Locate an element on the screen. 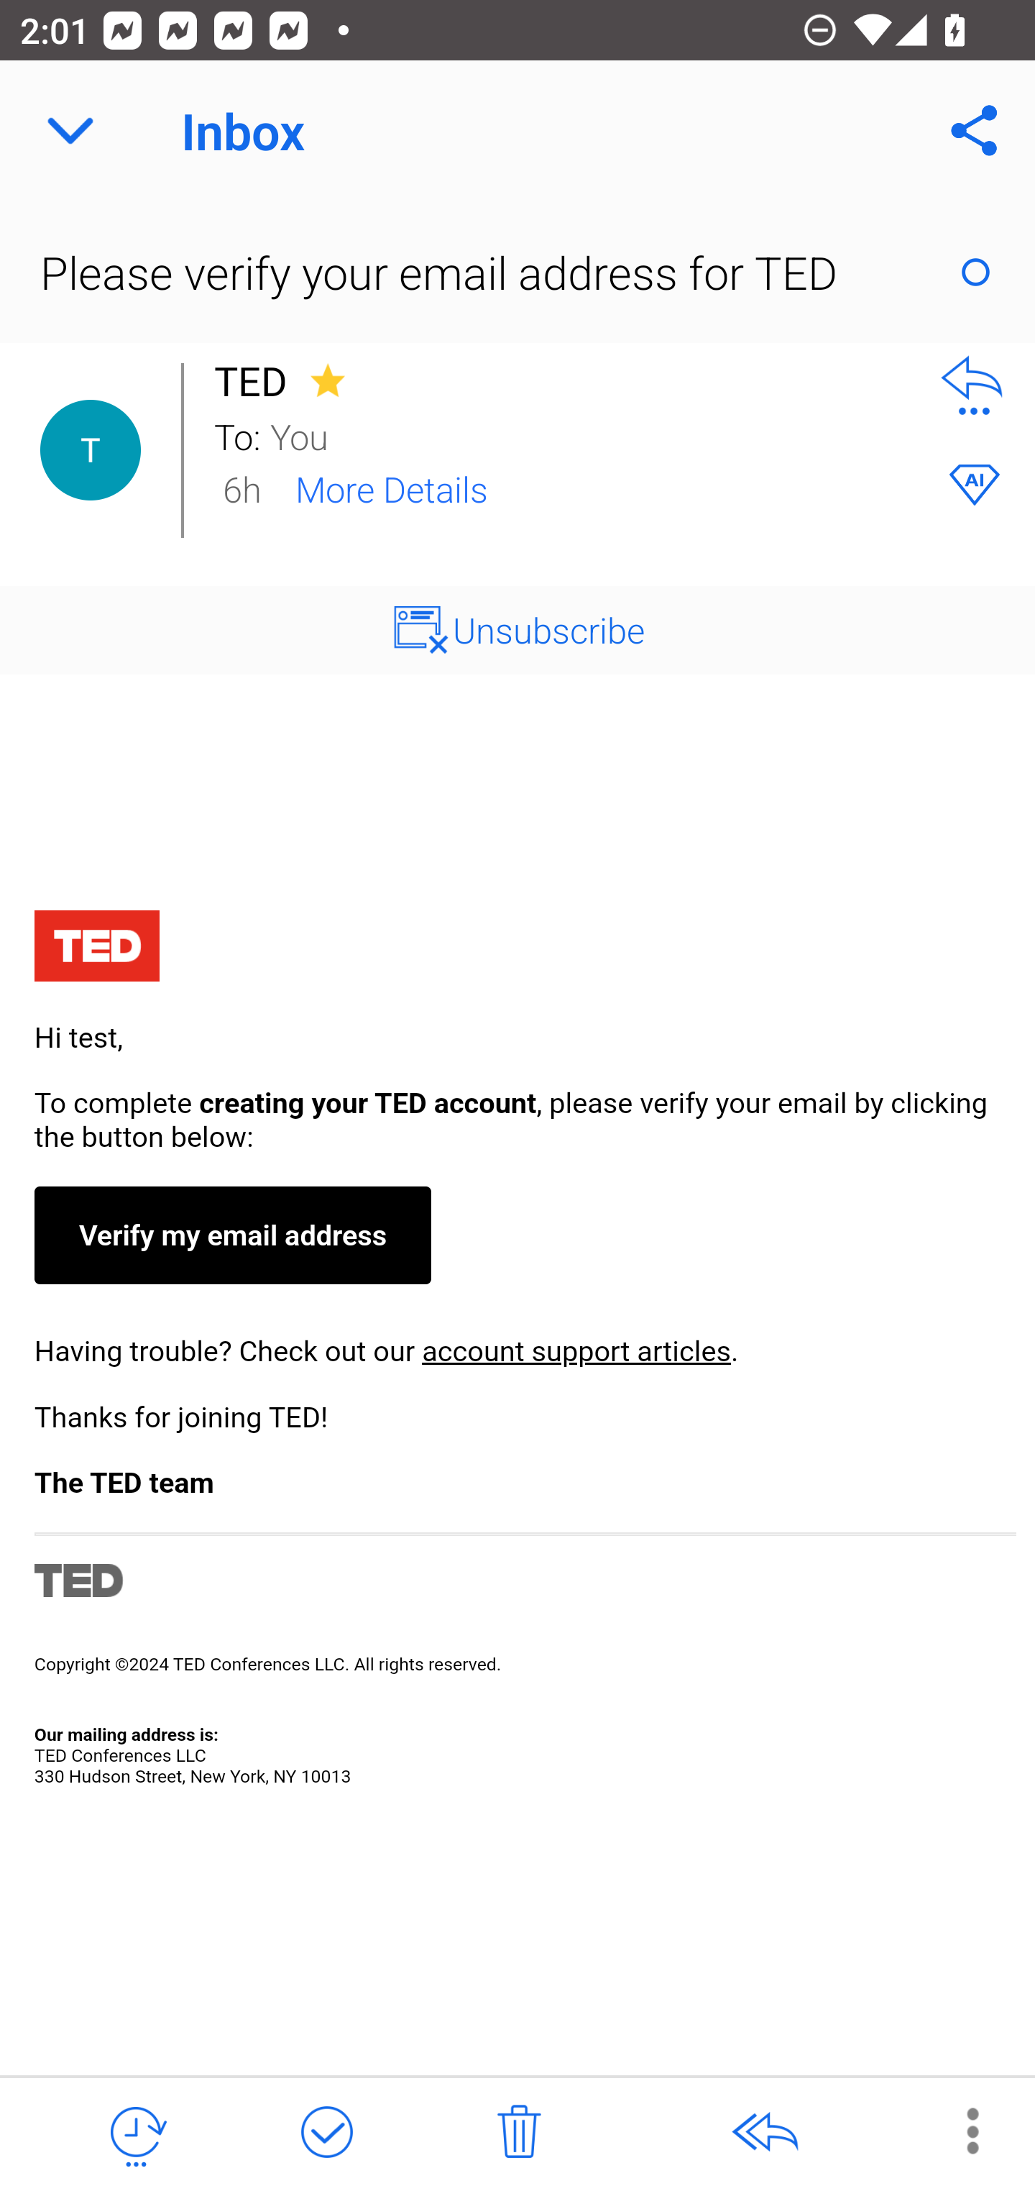 The height and width of the screenshot is (2186, 1035). Snooze is located at coordinates (136, 2133).